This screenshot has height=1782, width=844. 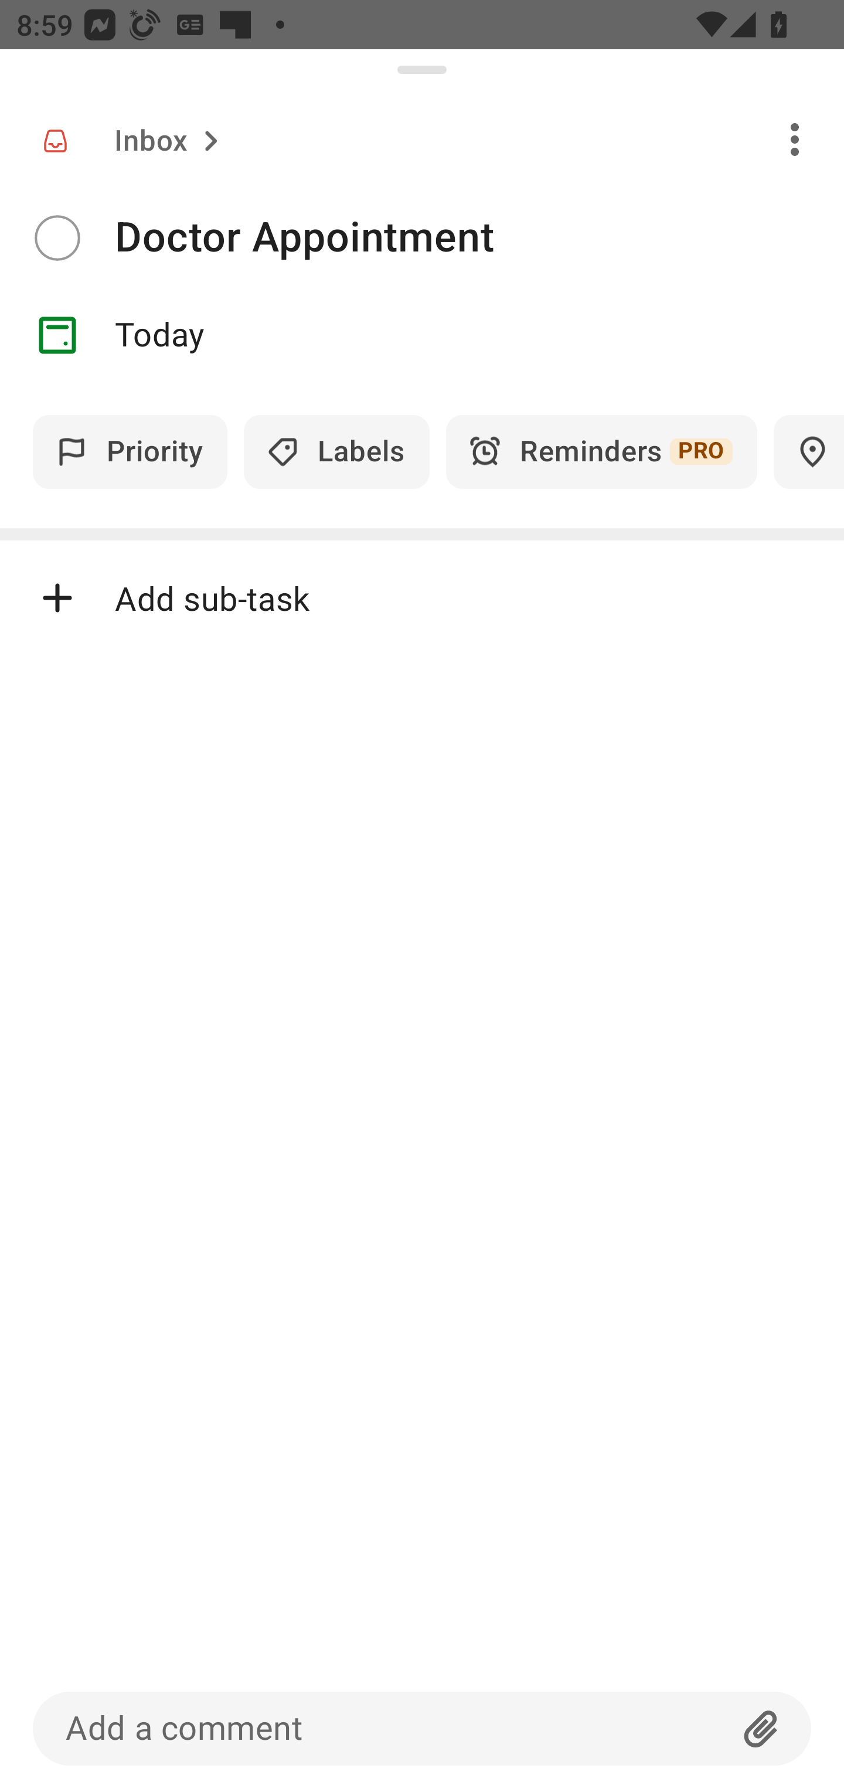 What do you see at coordinates (422, 1728) in the screenshot?
I see `Add a comment Attachment` at bounding box center [422, 1728].